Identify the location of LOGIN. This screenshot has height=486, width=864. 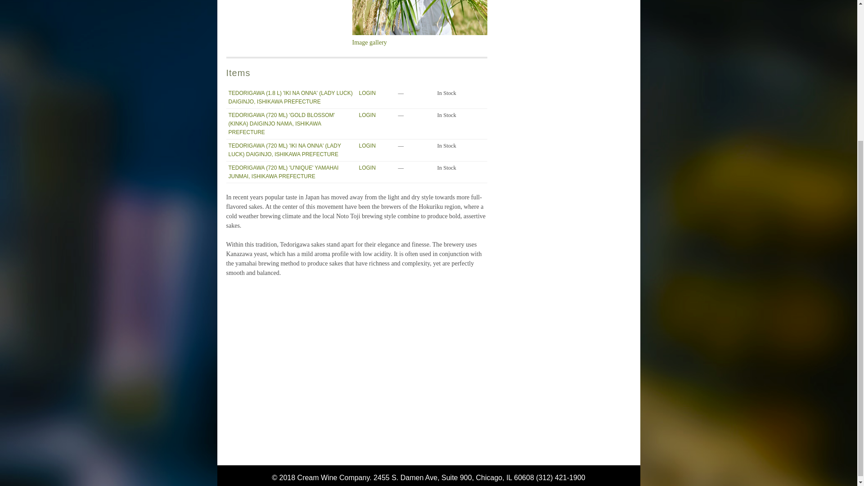
(367, 115).